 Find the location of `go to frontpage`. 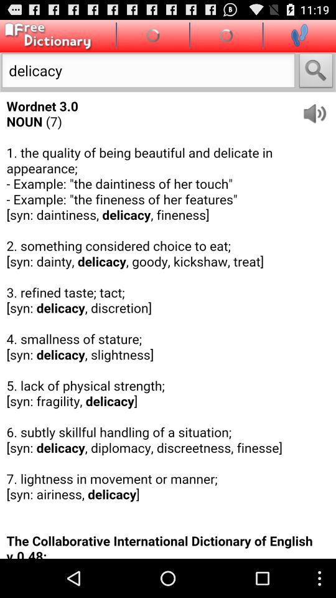

go to frontpage is located at coordinates (46, 36).